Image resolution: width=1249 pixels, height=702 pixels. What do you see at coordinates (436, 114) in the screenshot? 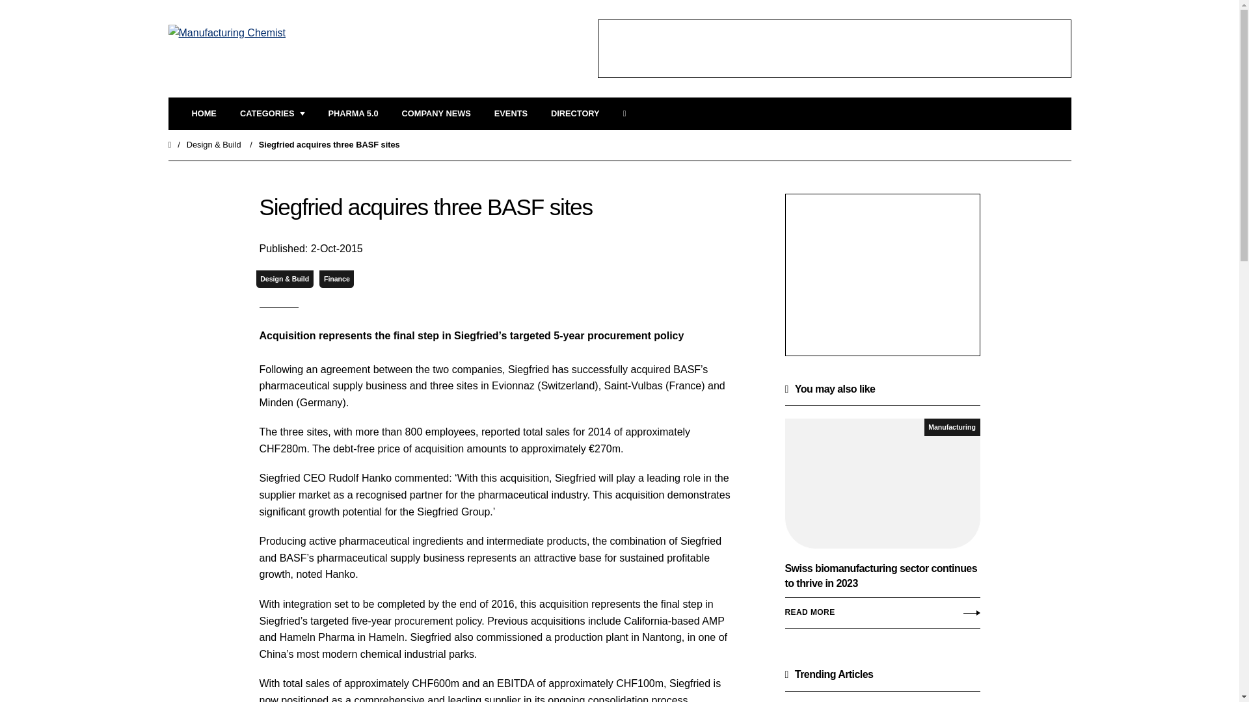
I see `COMPANY NEWS` at bounding box center [436, 114].